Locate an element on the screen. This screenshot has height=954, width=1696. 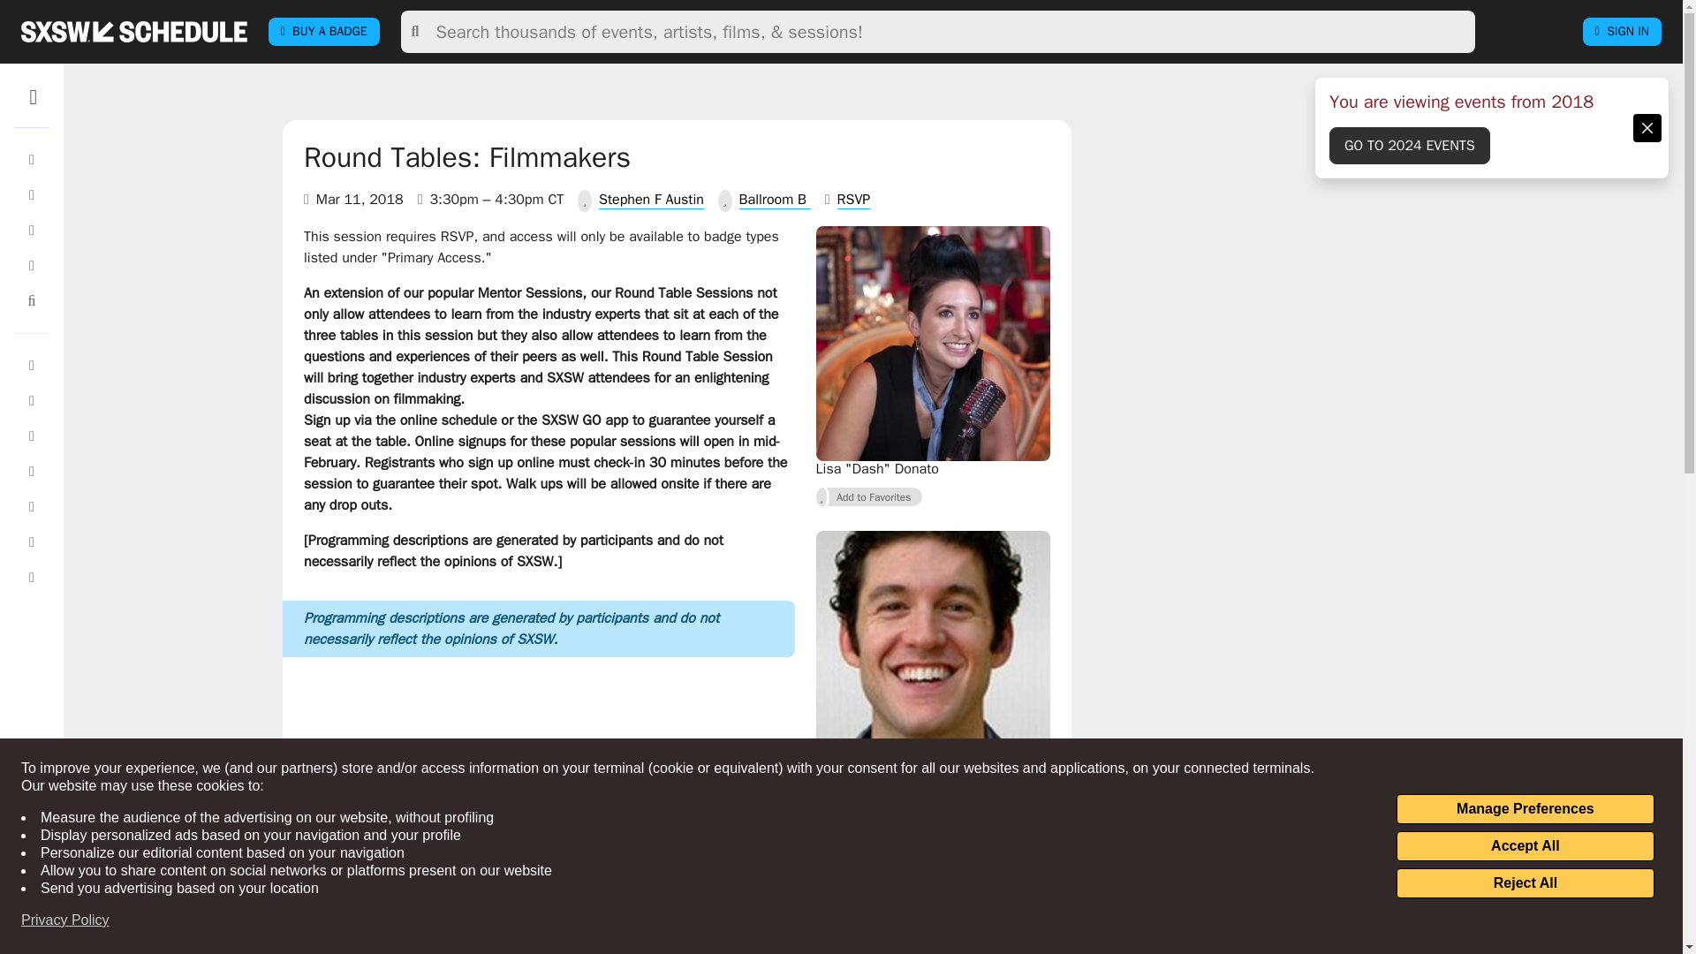
Manage Preferences is located at coordinates (1525, 809).